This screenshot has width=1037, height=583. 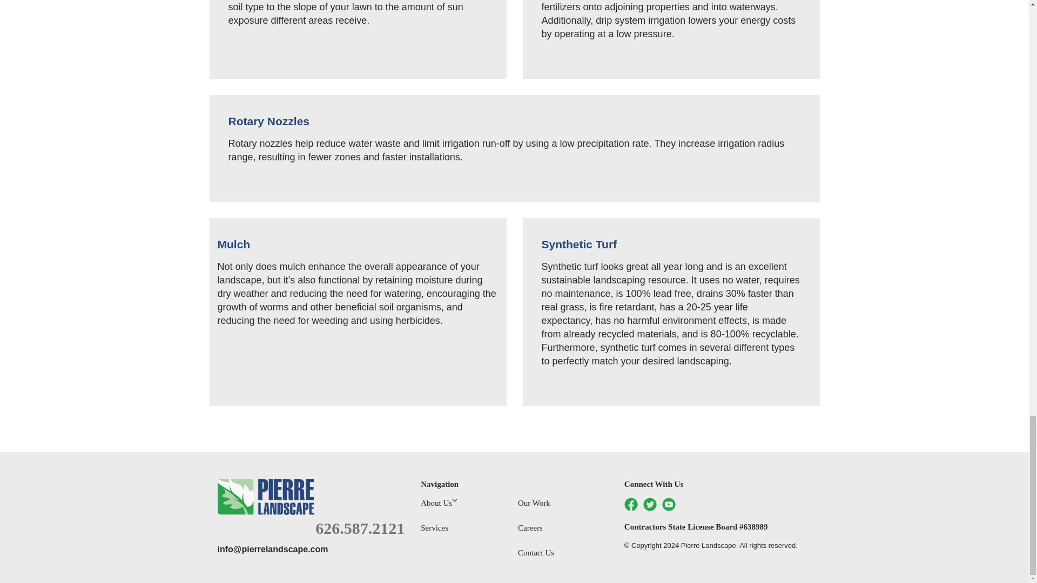 What do you see at coordinates (360, 528) in the screenshot?
I see `626.587.2121` at bounding box center [360, 528].